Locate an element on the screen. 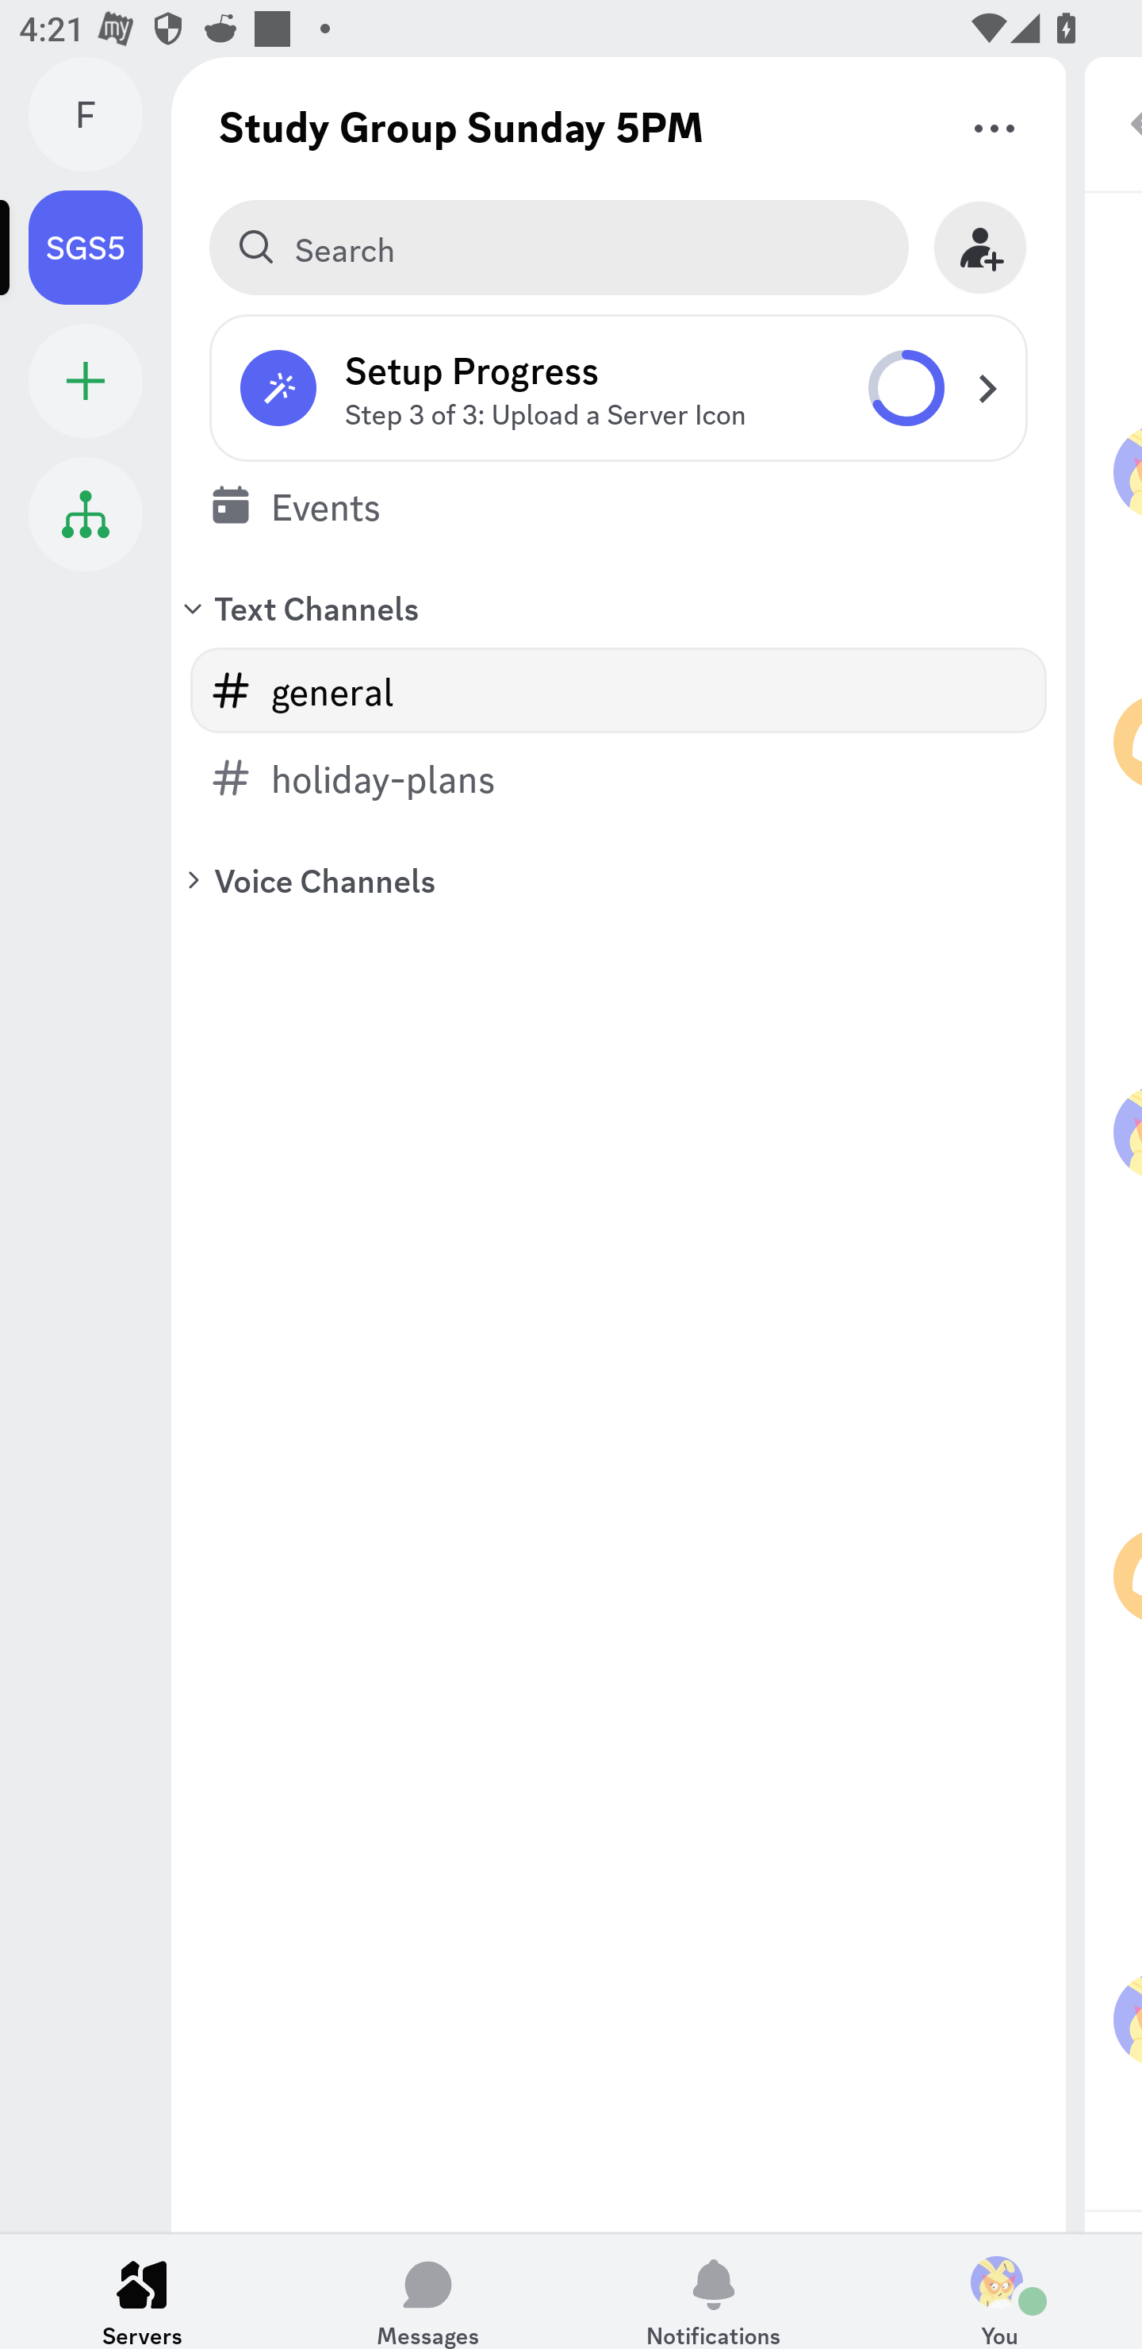  Study Group Sunday 5PM is located at coordinates (462, 125).